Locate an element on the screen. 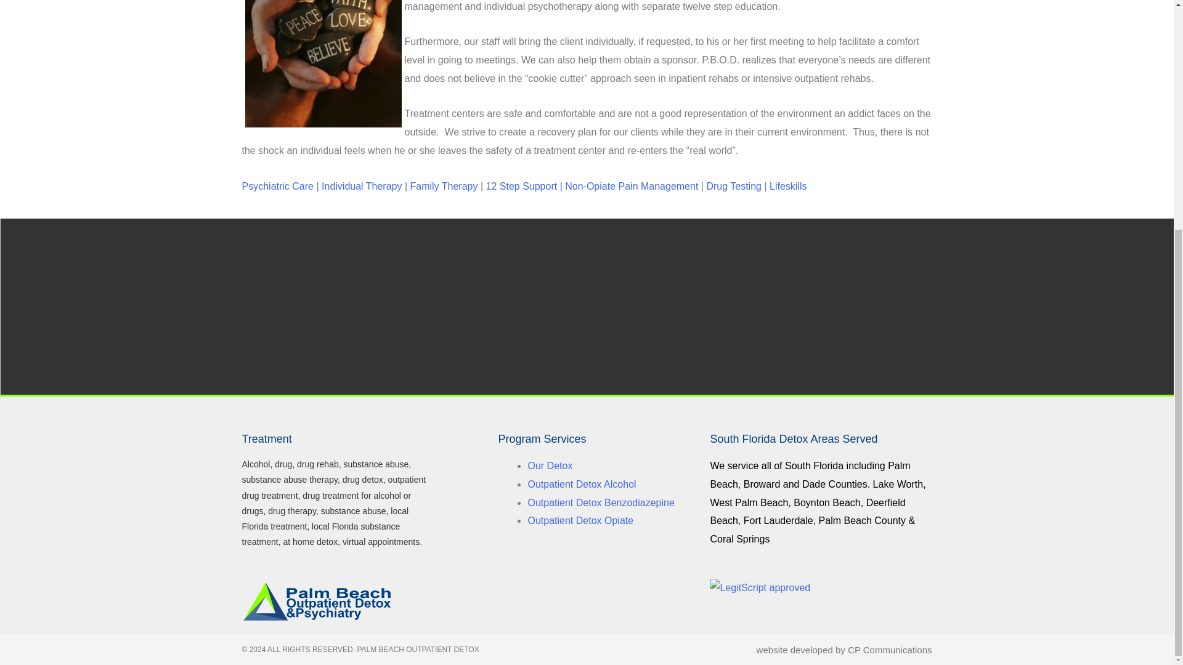 The image size is (1183, 665). Family Therapy is located at coordinates (444, 186).